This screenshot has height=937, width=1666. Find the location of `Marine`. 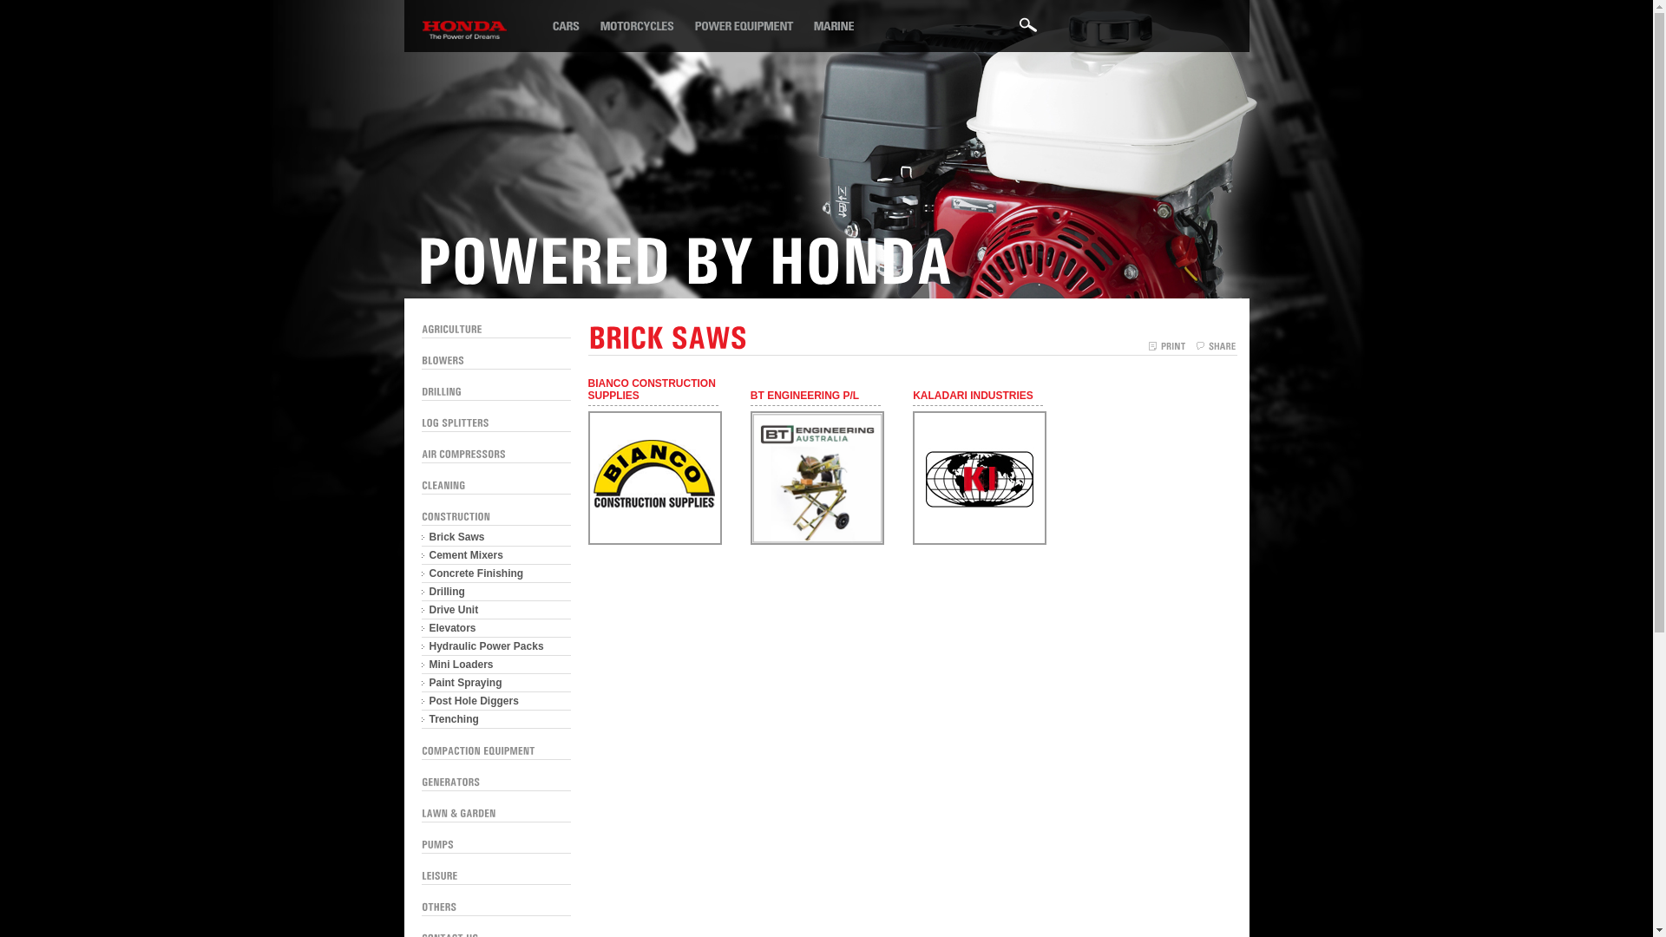

Marine is located at coordinates (842, 25).